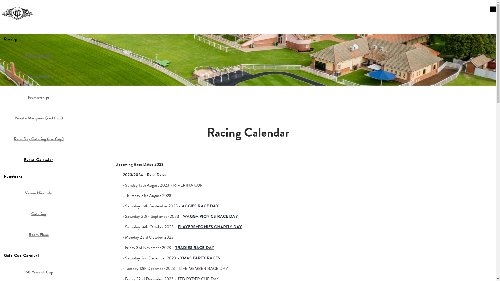  Describe the element at coordinates (39, 39) in the screenshot. I see `Racing` at that location.